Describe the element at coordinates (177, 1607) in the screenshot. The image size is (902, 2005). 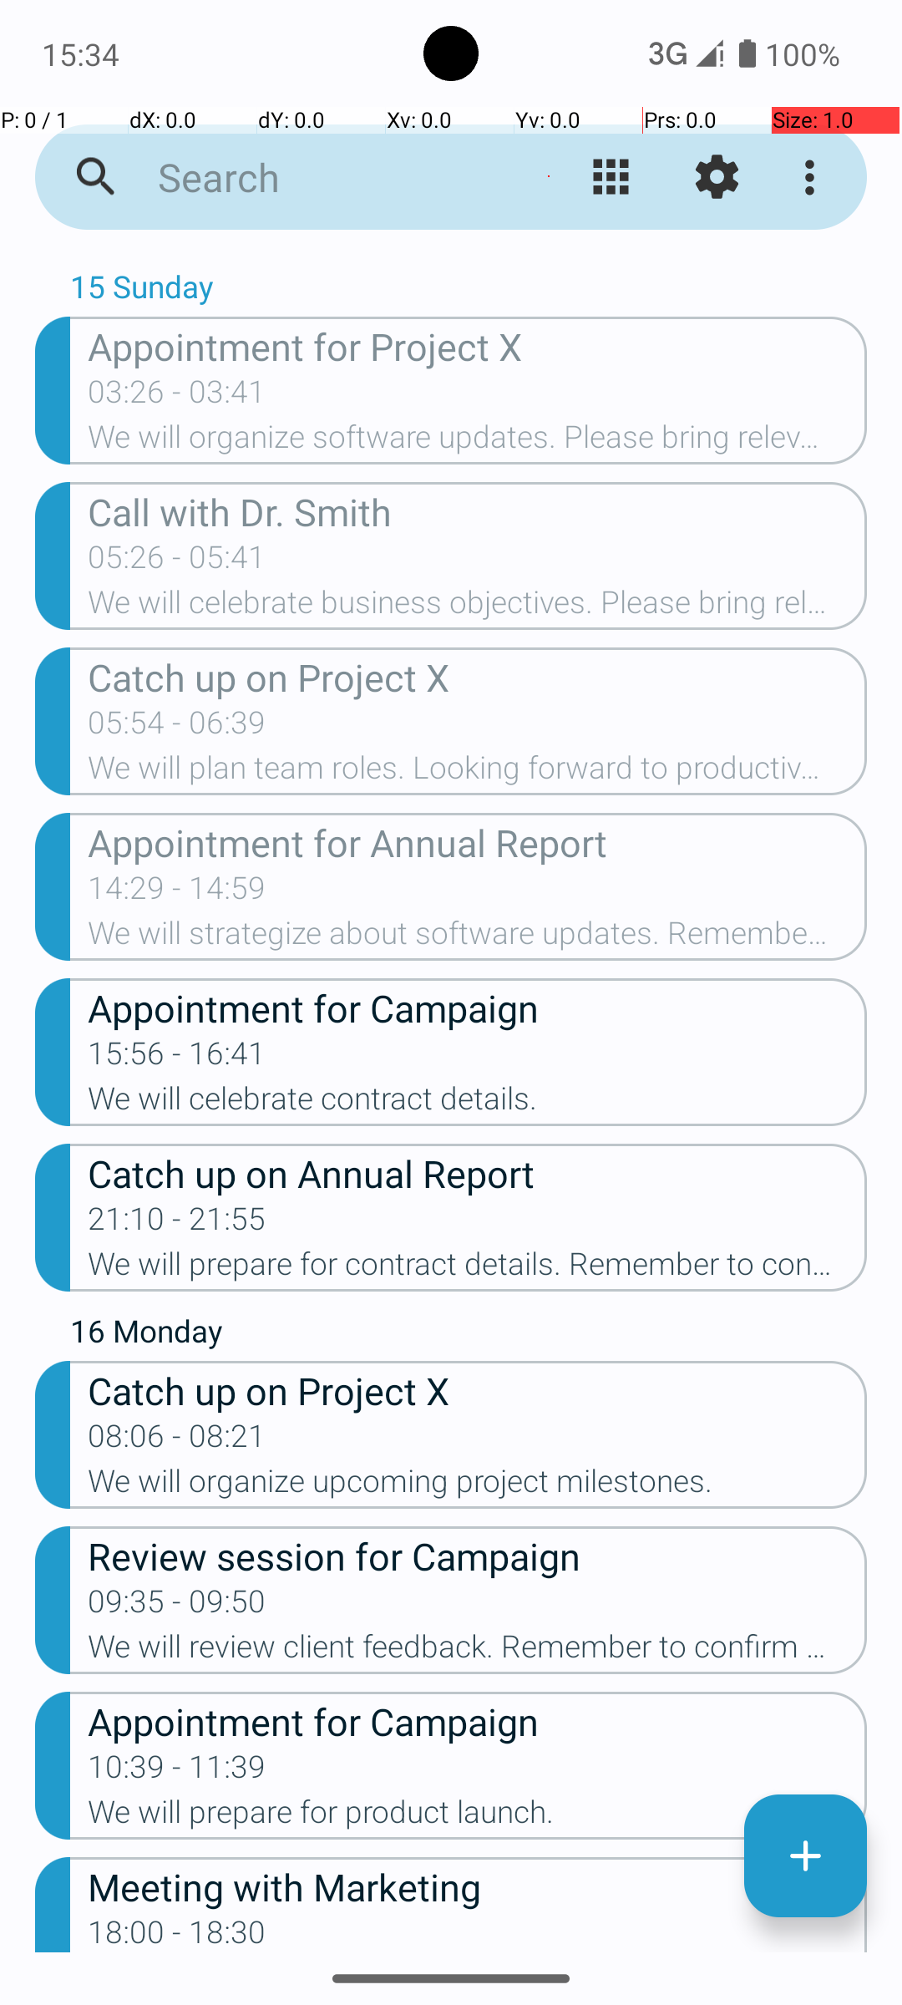
I see `09:35 - 09:50` at that location.